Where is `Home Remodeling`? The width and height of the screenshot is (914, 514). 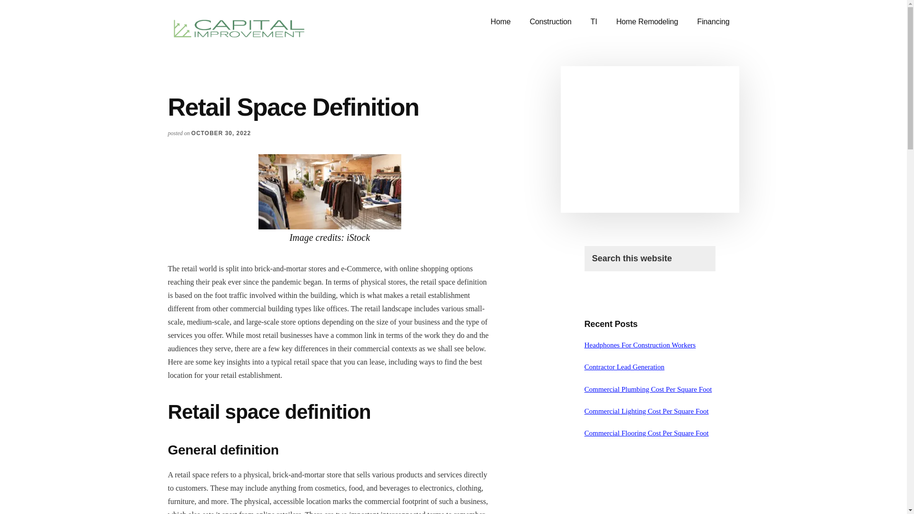
Home Remodeling is located at coordinates (646, 22).